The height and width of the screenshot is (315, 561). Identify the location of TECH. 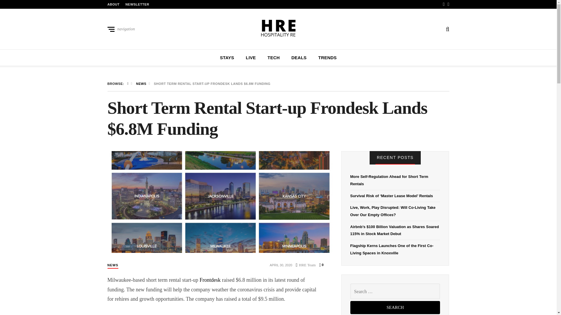
(273, 58).